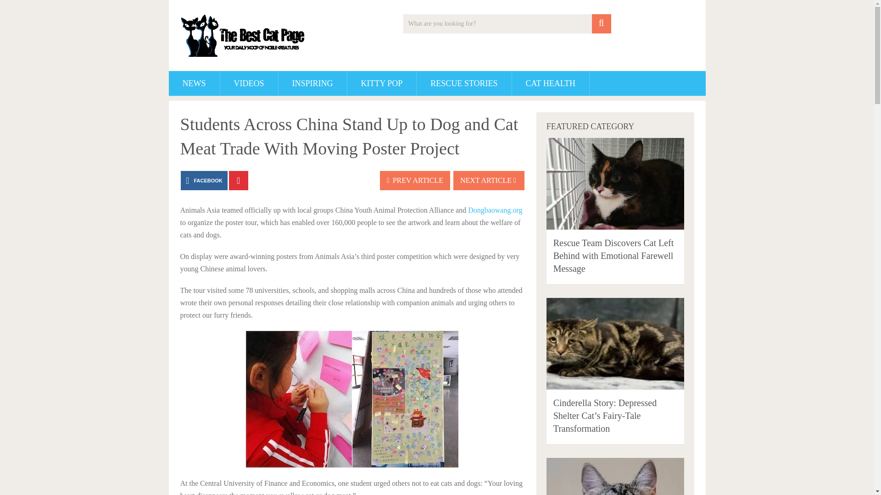 Image resolution: width=881 pixels, height=495 pixels. What do you see at coordinates (463, 83) in the screenshot?
I see `RESCUE STORIES` at bounding box center [463, 83].